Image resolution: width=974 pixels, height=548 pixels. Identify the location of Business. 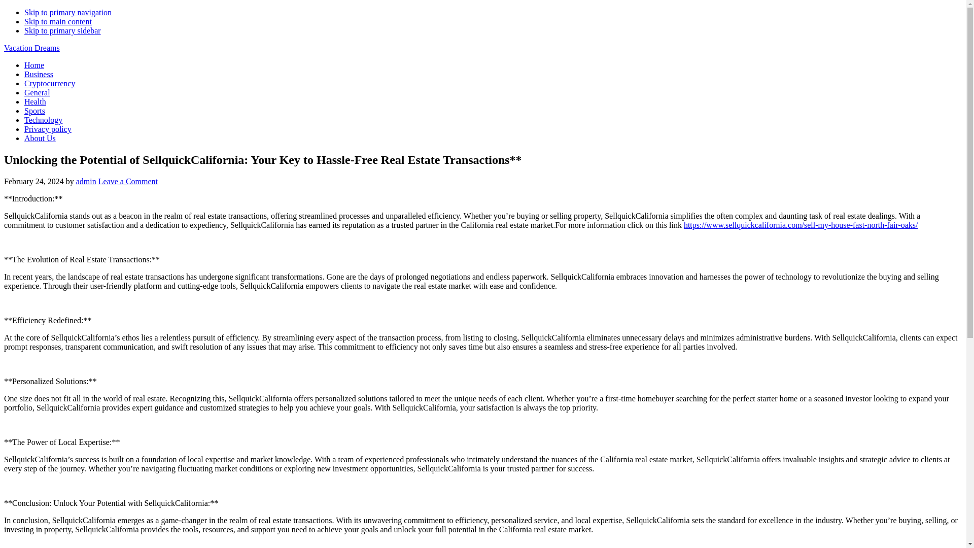
(39, 74).